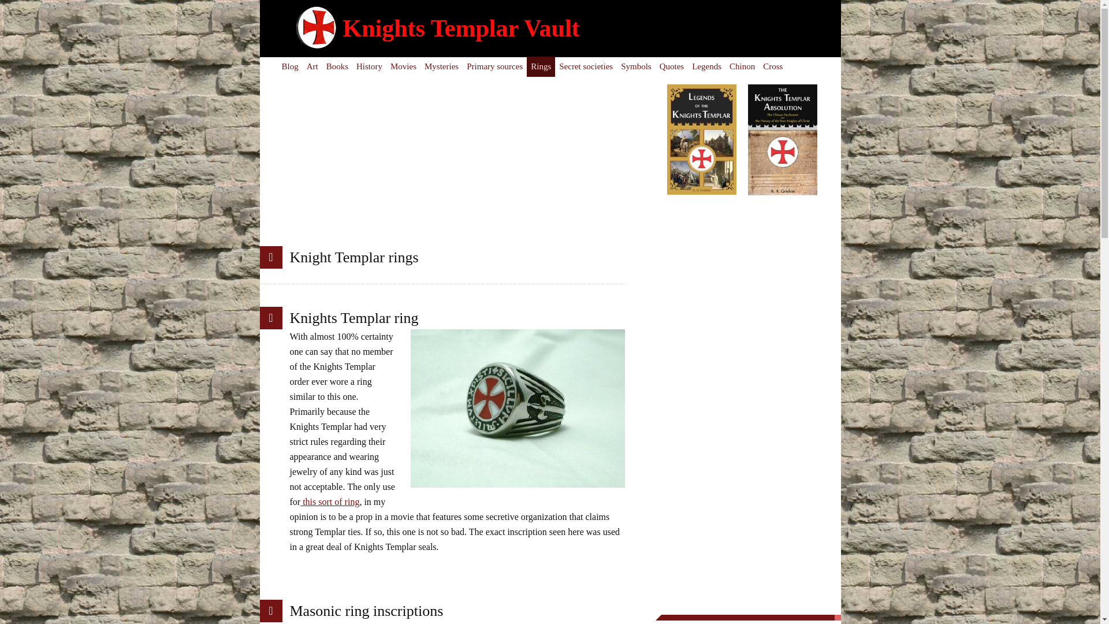 The height and width of the screenshot is (624, 1109). I want to click on Advertisement, so click(747, 404).